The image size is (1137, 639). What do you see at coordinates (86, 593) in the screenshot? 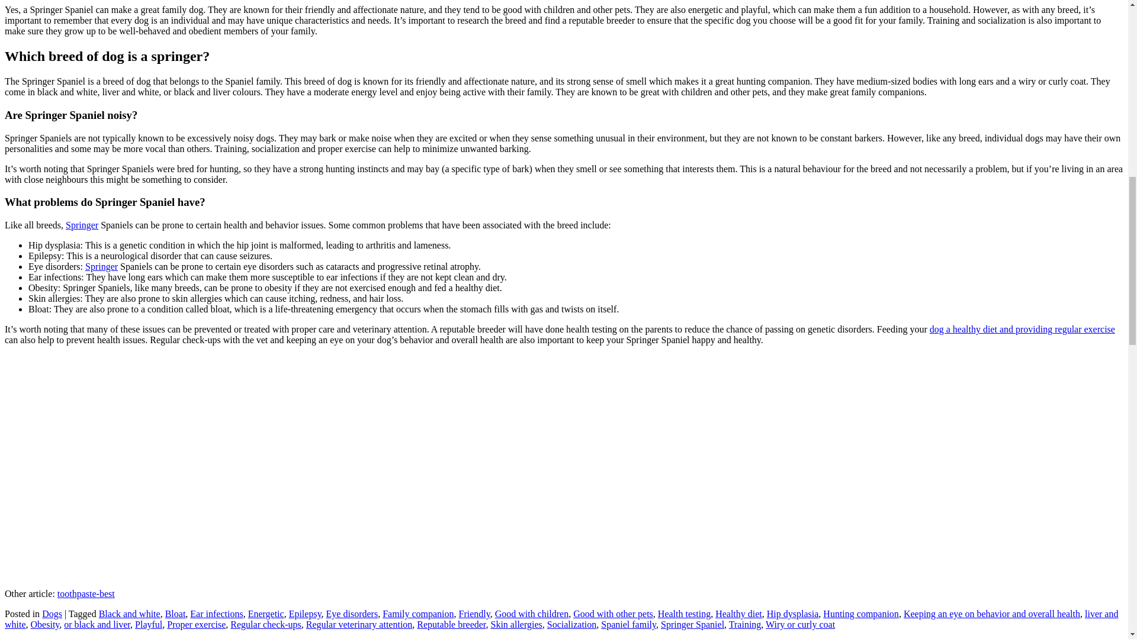
I see `toothpaste-best` at bounding box center [86, 593].